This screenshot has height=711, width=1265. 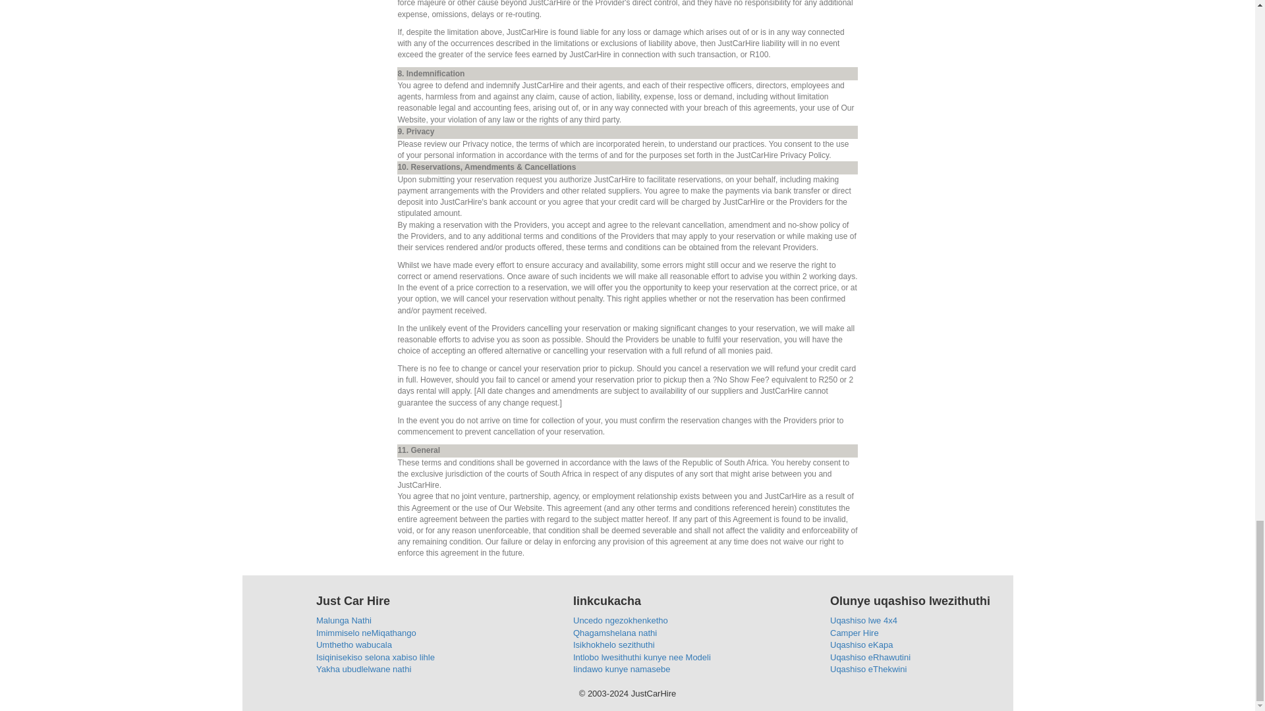 What do you see at coordinates (354, 645) in the screenshot?
I see `Umthetho wabucala` at bounding box center [354, 645].